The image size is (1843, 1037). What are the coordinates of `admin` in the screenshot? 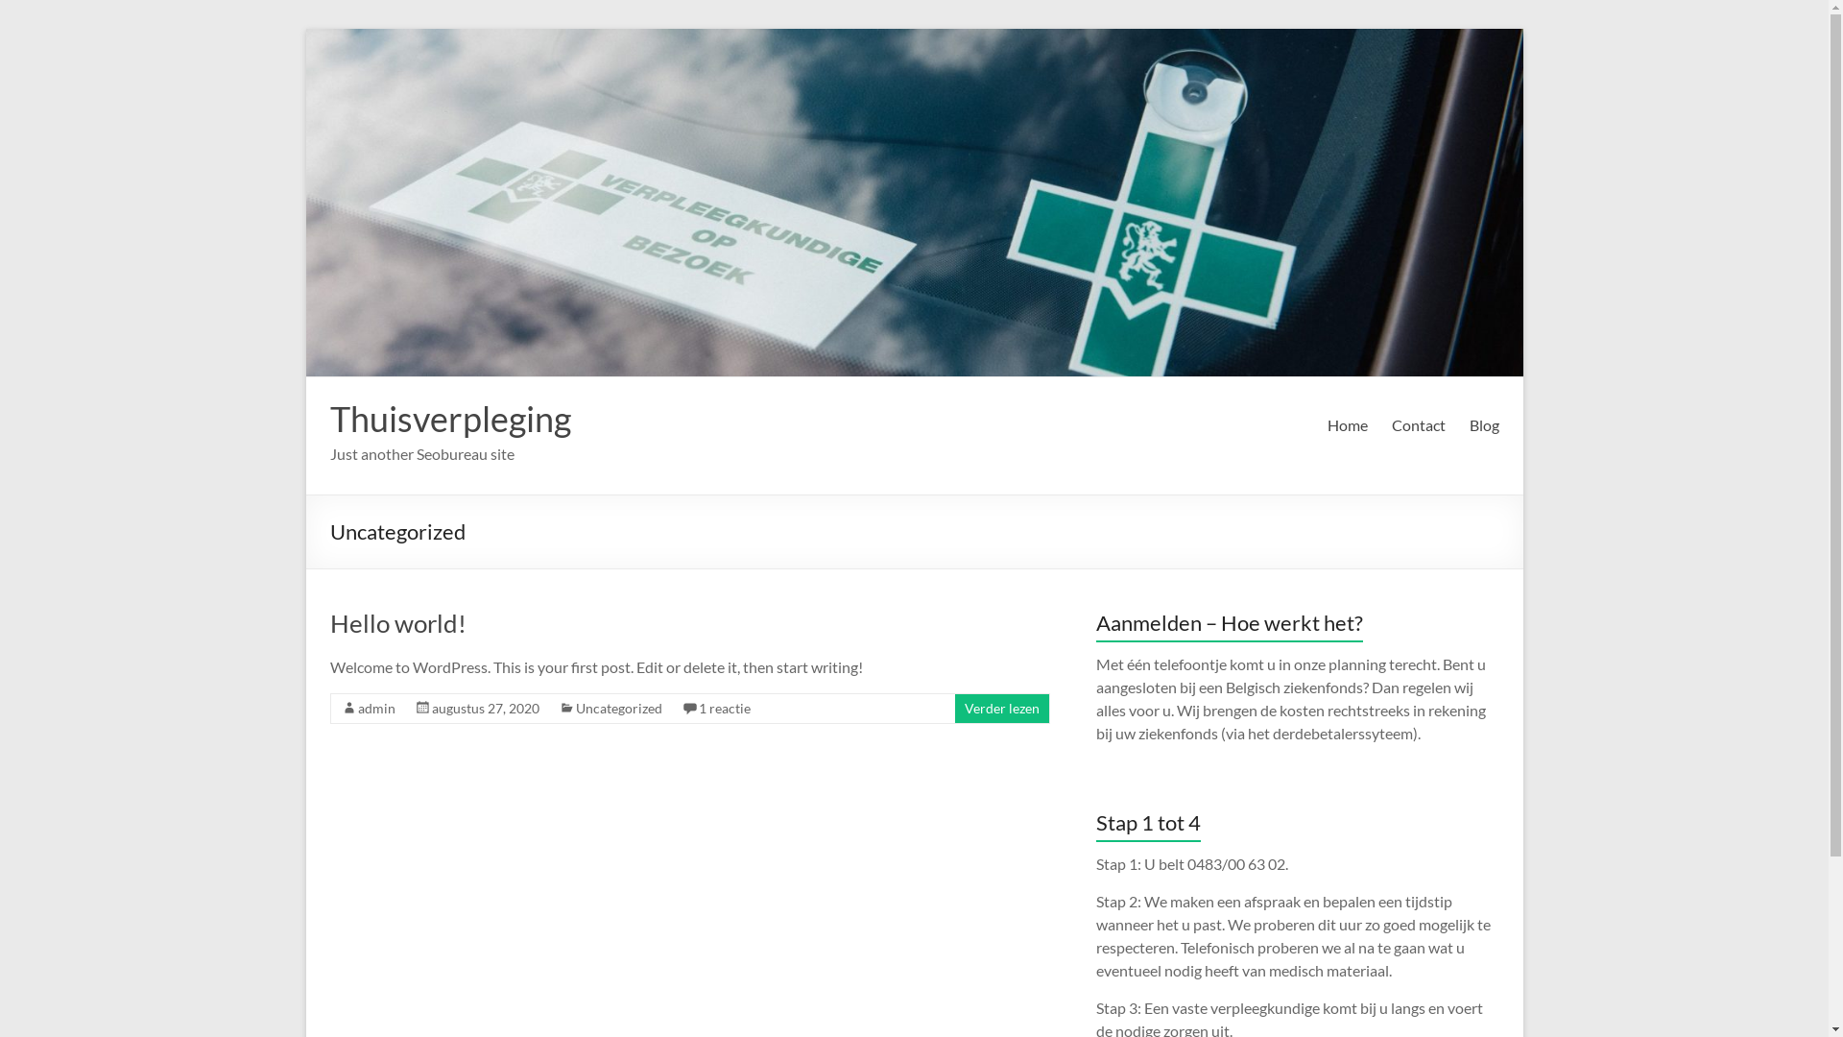 It's located at (376, 709).